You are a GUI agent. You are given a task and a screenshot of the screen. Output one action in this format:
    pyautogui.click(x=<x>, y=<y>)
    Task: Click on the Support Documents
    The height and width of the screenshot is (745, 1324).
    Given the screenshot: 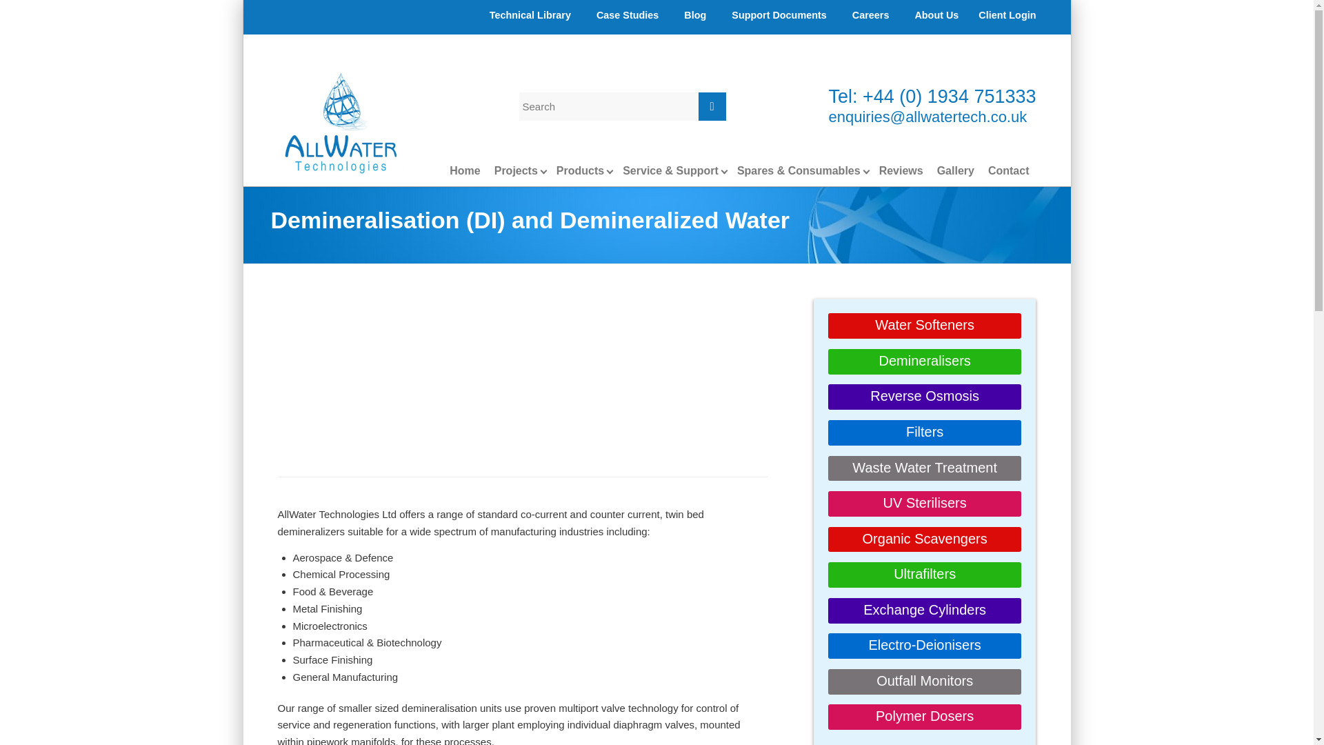 What is the action you would take?
    pyautogui.click(x=779, y=14)
    